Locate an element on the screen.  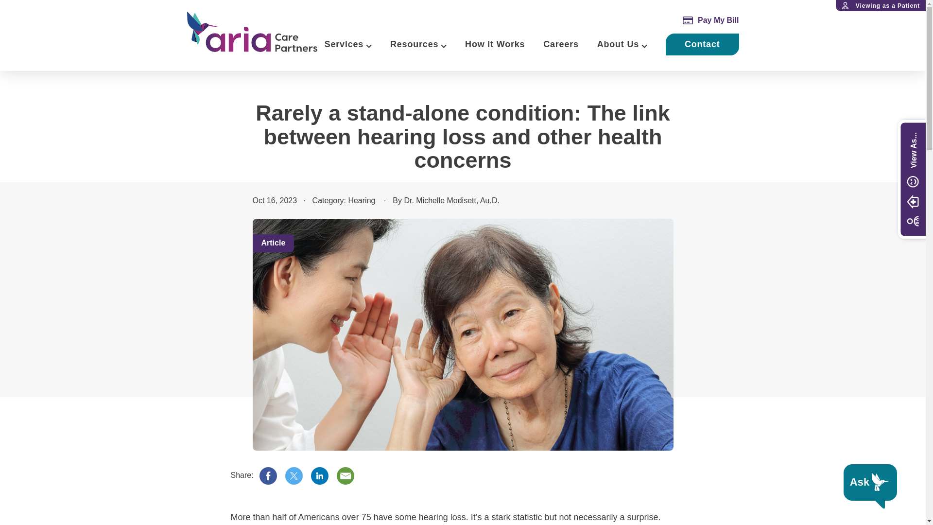
Services is located at coordinates (344, 45).